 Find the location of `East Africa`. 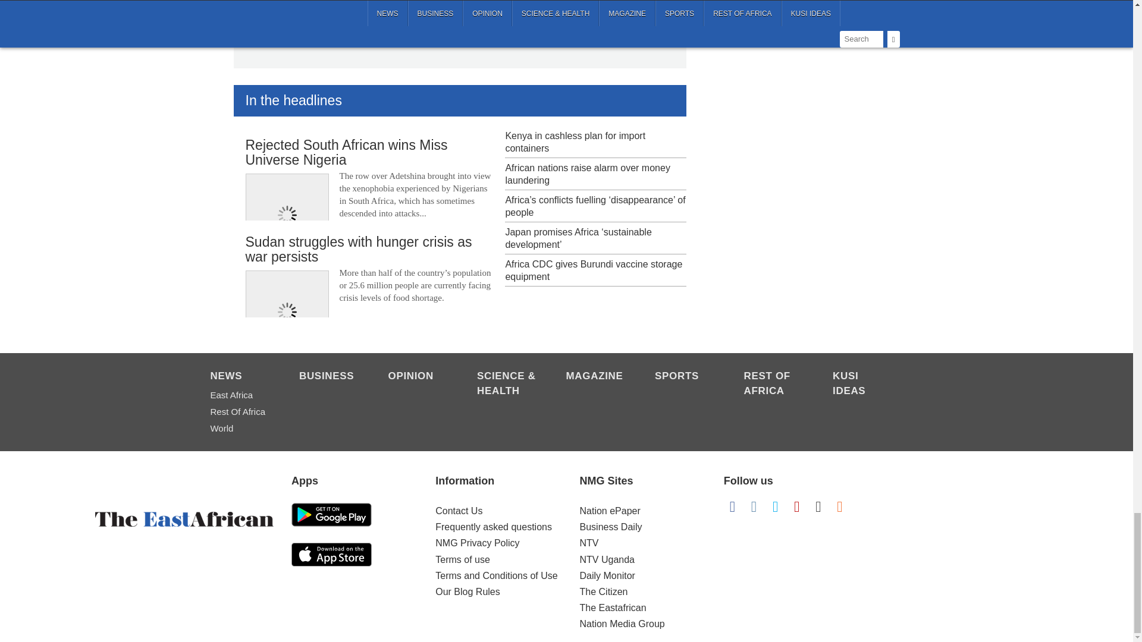

East Africa is located at coordinates (240, 395).